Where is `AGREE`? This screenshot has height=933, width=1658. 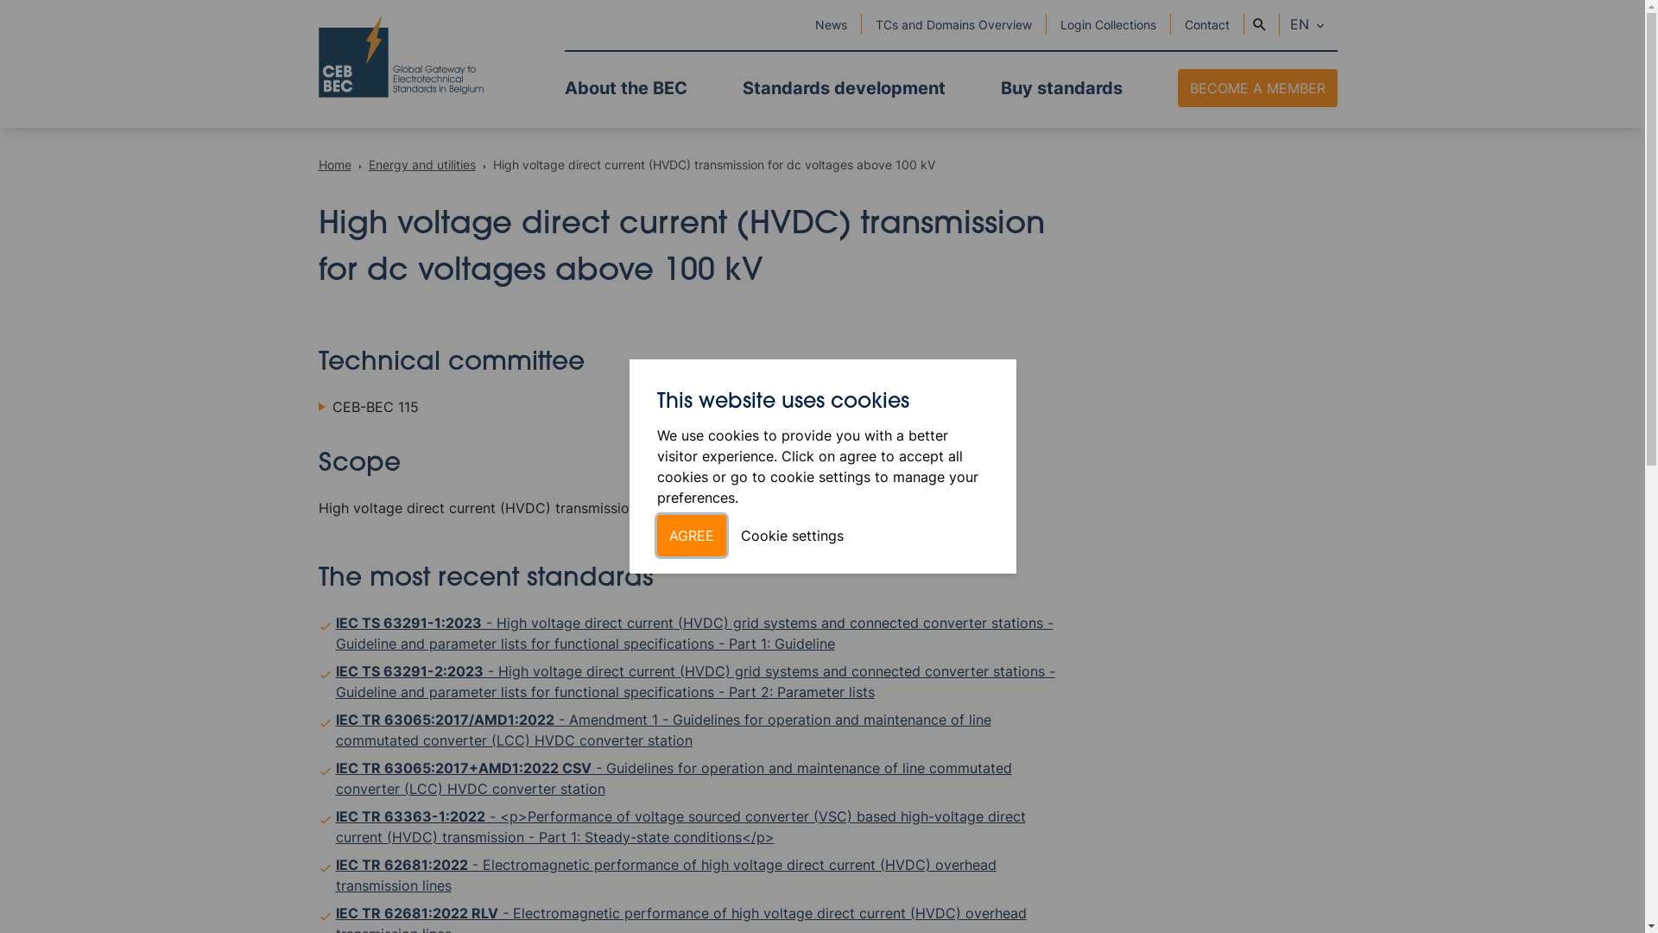 AGREE is located at coordinates (691, 536).